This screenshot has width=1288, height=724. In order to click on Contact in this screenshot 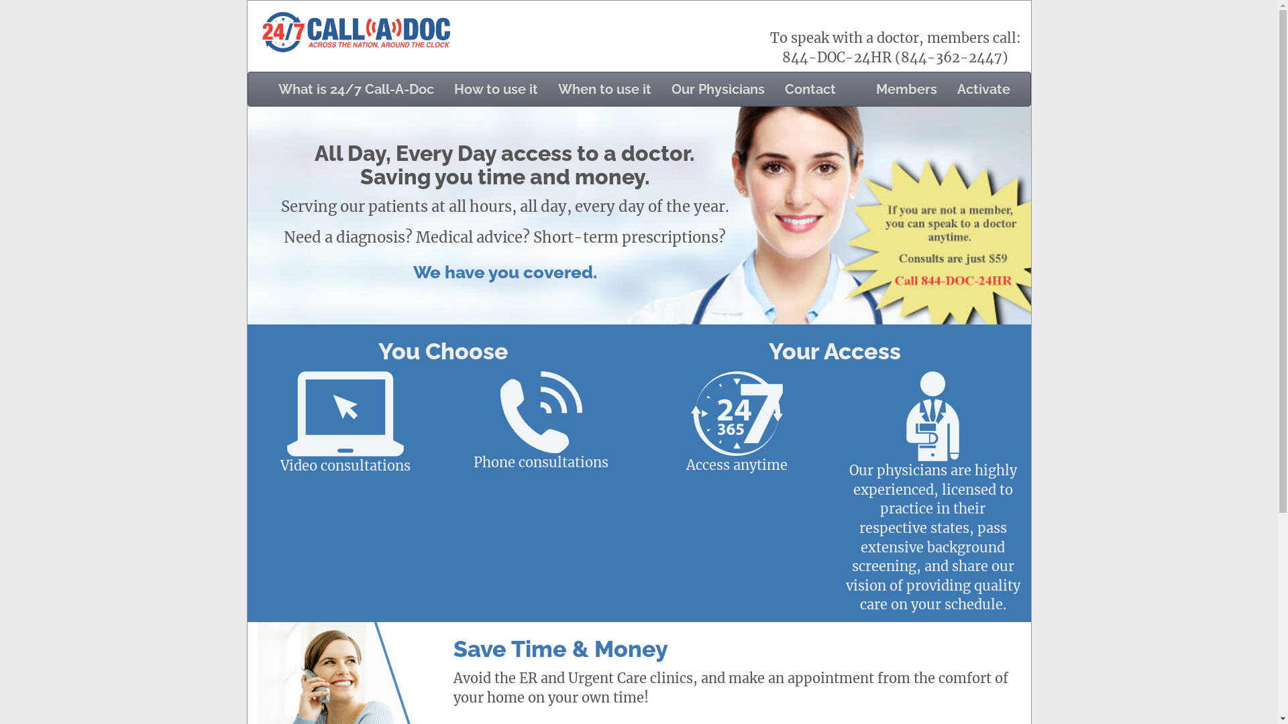, I will do `click(810, 89)`.